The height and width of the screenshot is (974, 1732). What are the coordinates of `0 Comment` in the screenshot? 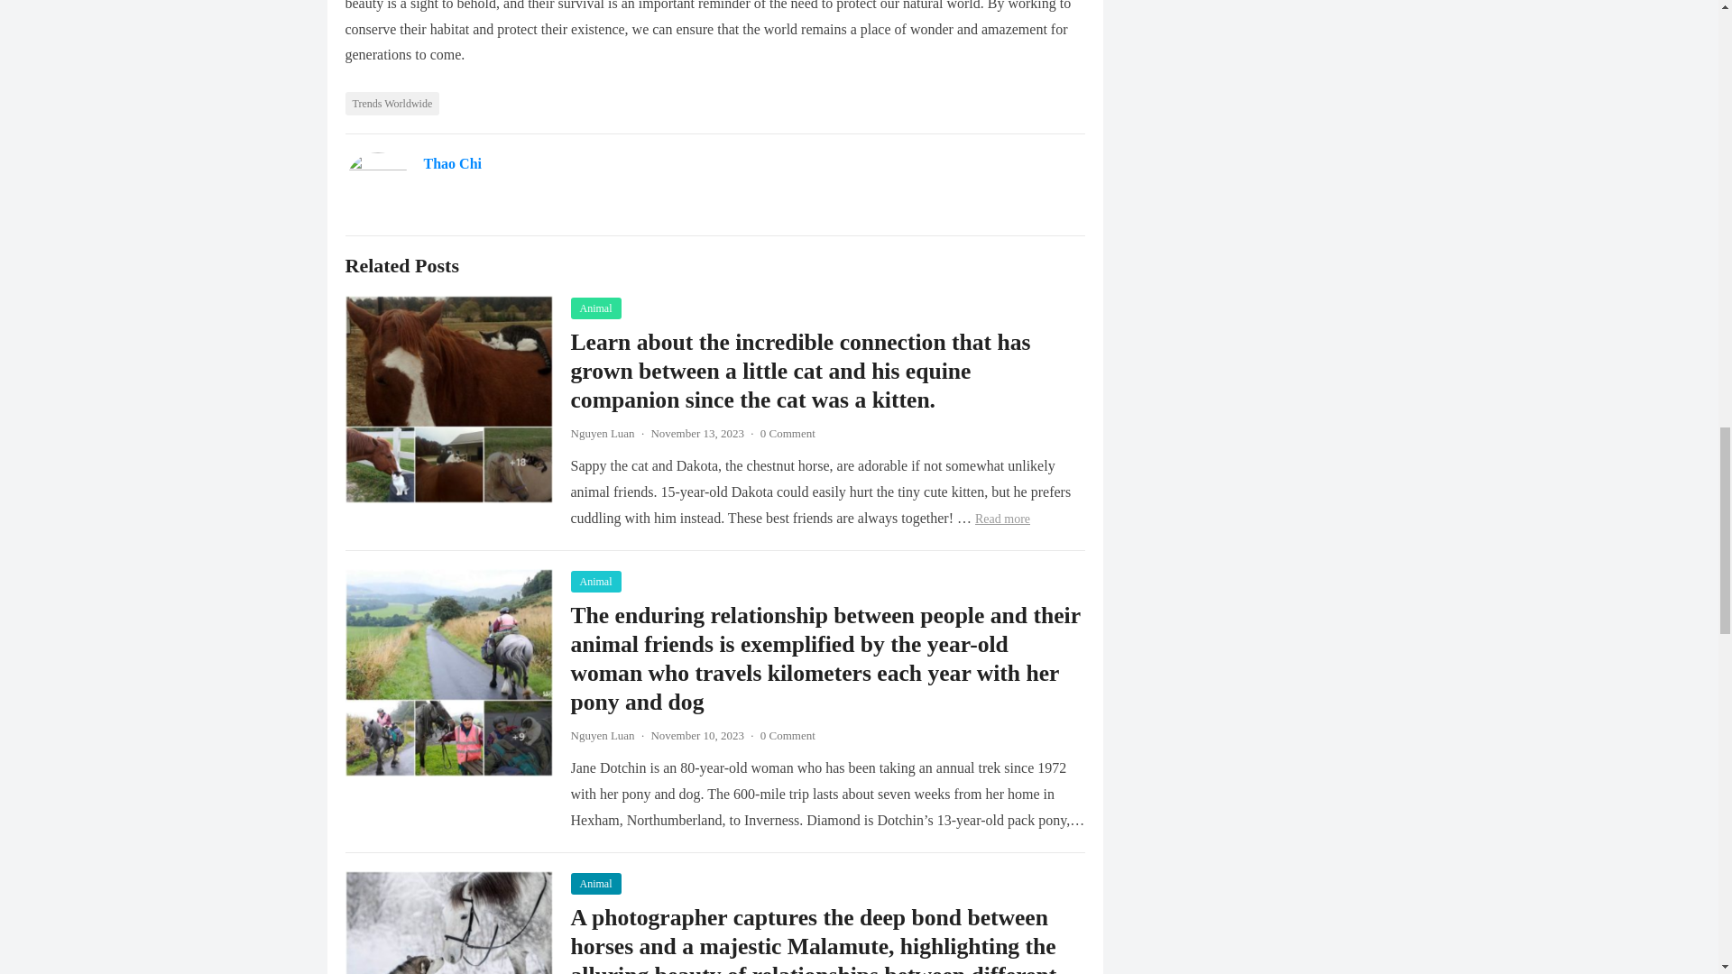 It's located at (788, 734).